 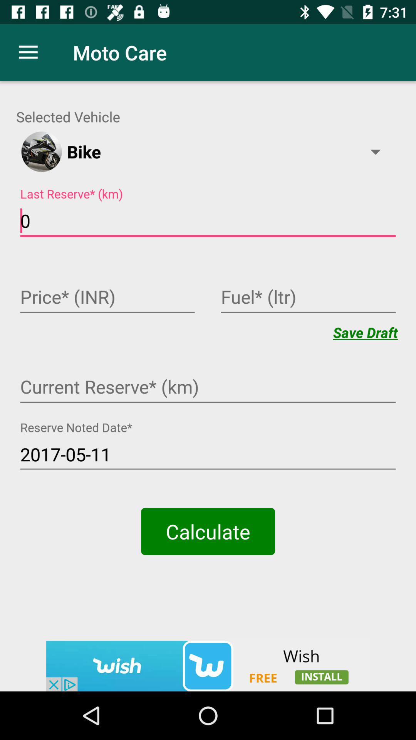 I want to click on enter text in fuel field, so click(x=308, y=298).